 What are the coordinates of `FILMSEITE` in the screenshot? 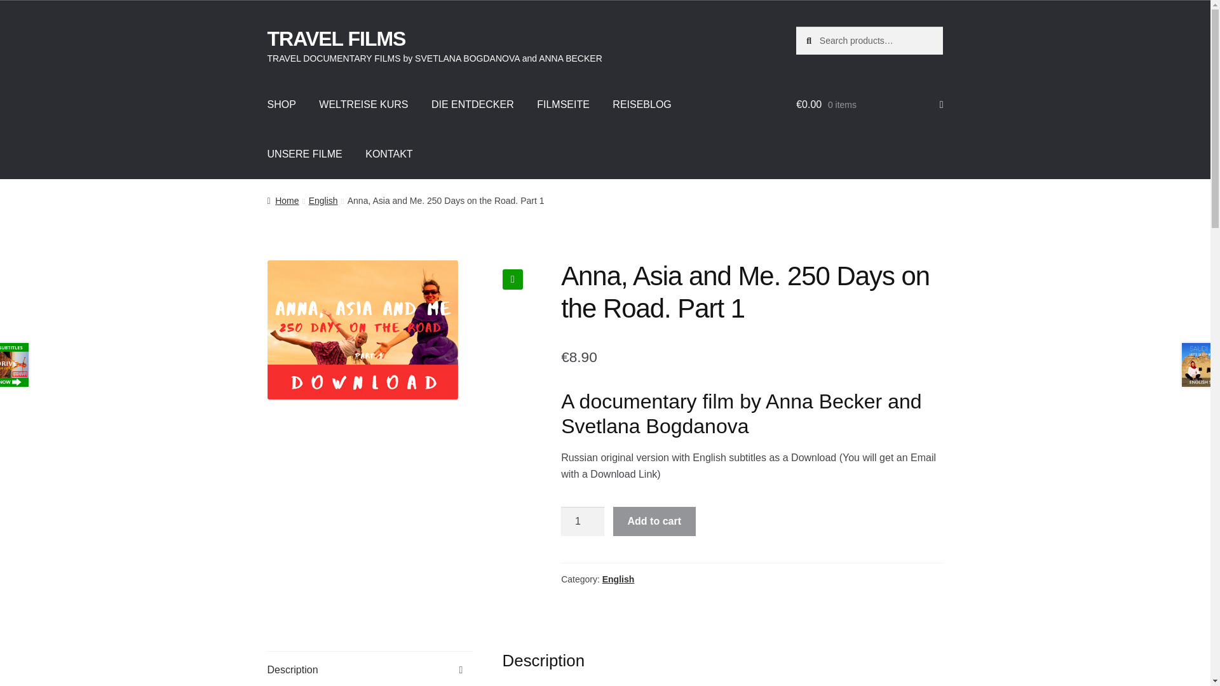 It's located at (563, 105).